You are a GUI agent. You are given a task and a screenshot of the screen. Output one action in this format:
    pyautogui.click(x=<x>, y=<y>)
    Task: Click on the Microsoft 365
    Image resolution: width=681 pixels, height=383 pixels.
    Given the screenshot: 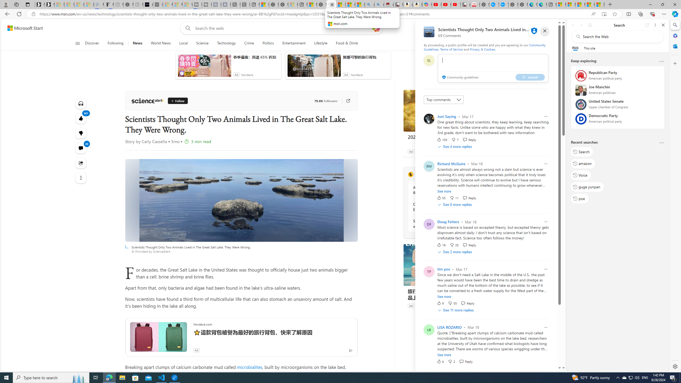 What is the action you would take?
    pyautogui.click(x=675, y=36)
    